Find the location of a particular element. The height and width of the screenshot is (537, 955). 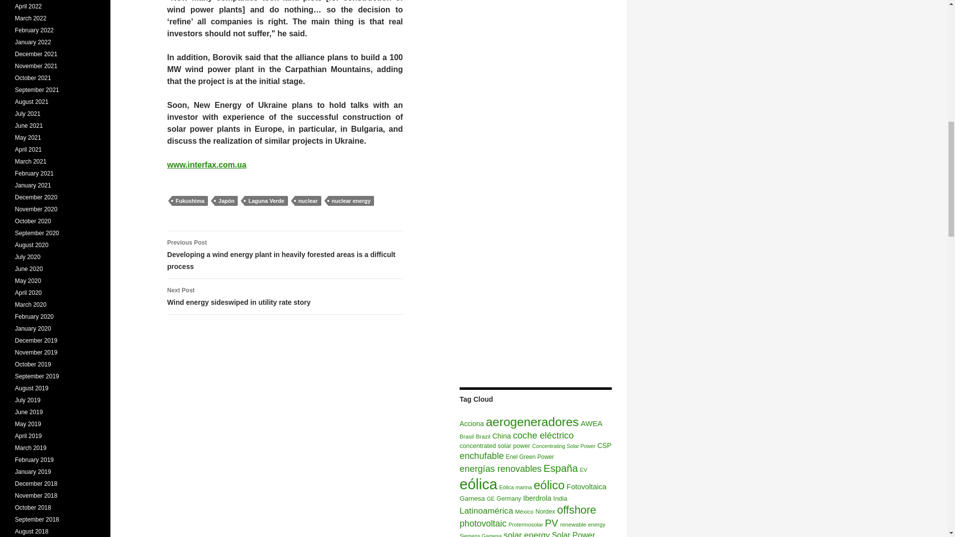

Acciona is located at coordinates (591, 423).